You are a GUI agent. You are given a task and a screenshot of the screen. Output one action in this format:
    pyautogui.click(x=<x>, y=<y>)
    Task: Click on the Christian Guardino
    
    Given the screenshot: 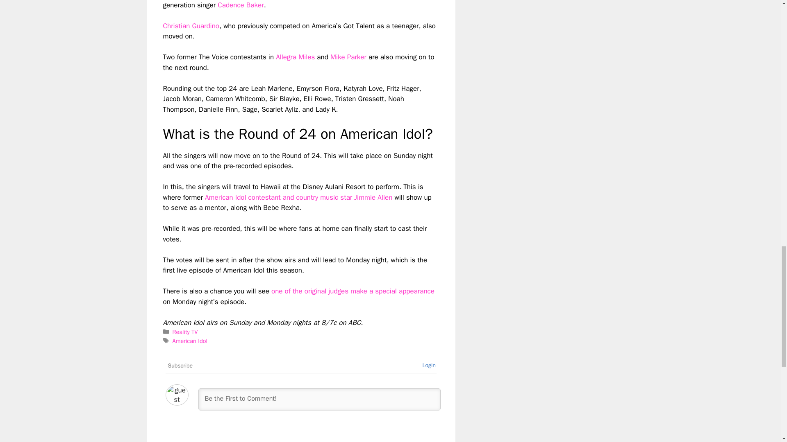 What is the action you would take?
    pyautogui.click(x=191, y=26)
    